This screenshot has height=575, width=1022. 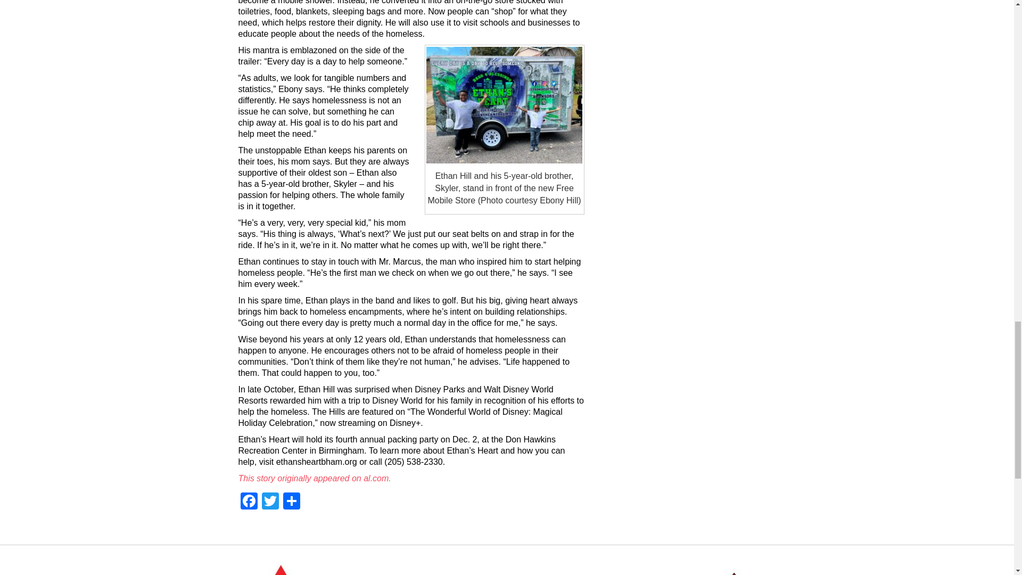 I want to click on This story originally appeared on al.com. , so click(x=316, y=478).